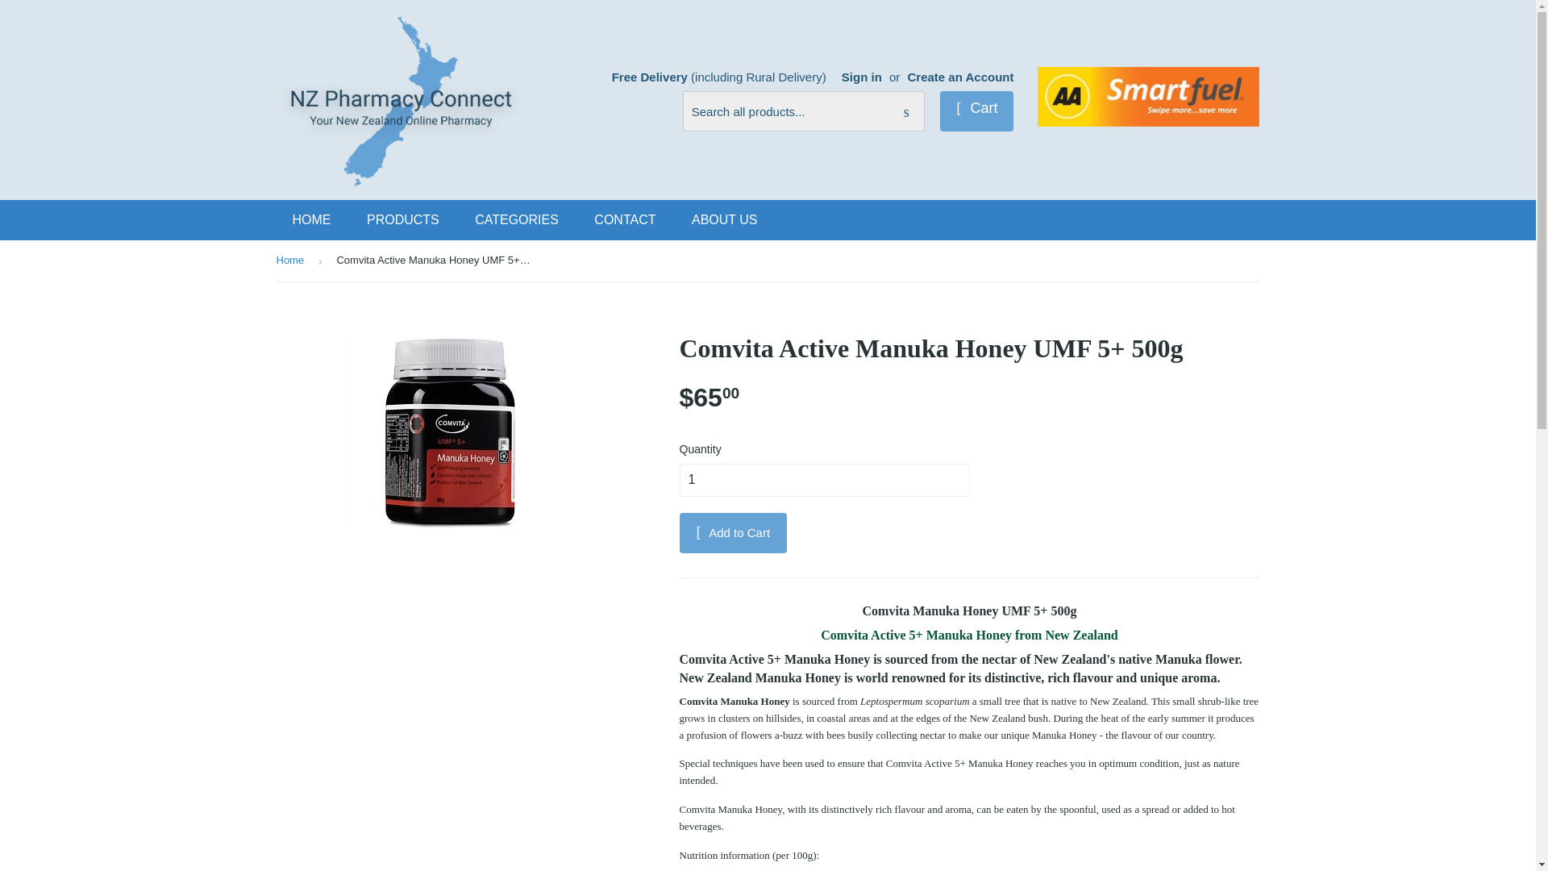  Describe the element at coordinates (862, 77) in the screenshot. I see `Sign in` at that location.